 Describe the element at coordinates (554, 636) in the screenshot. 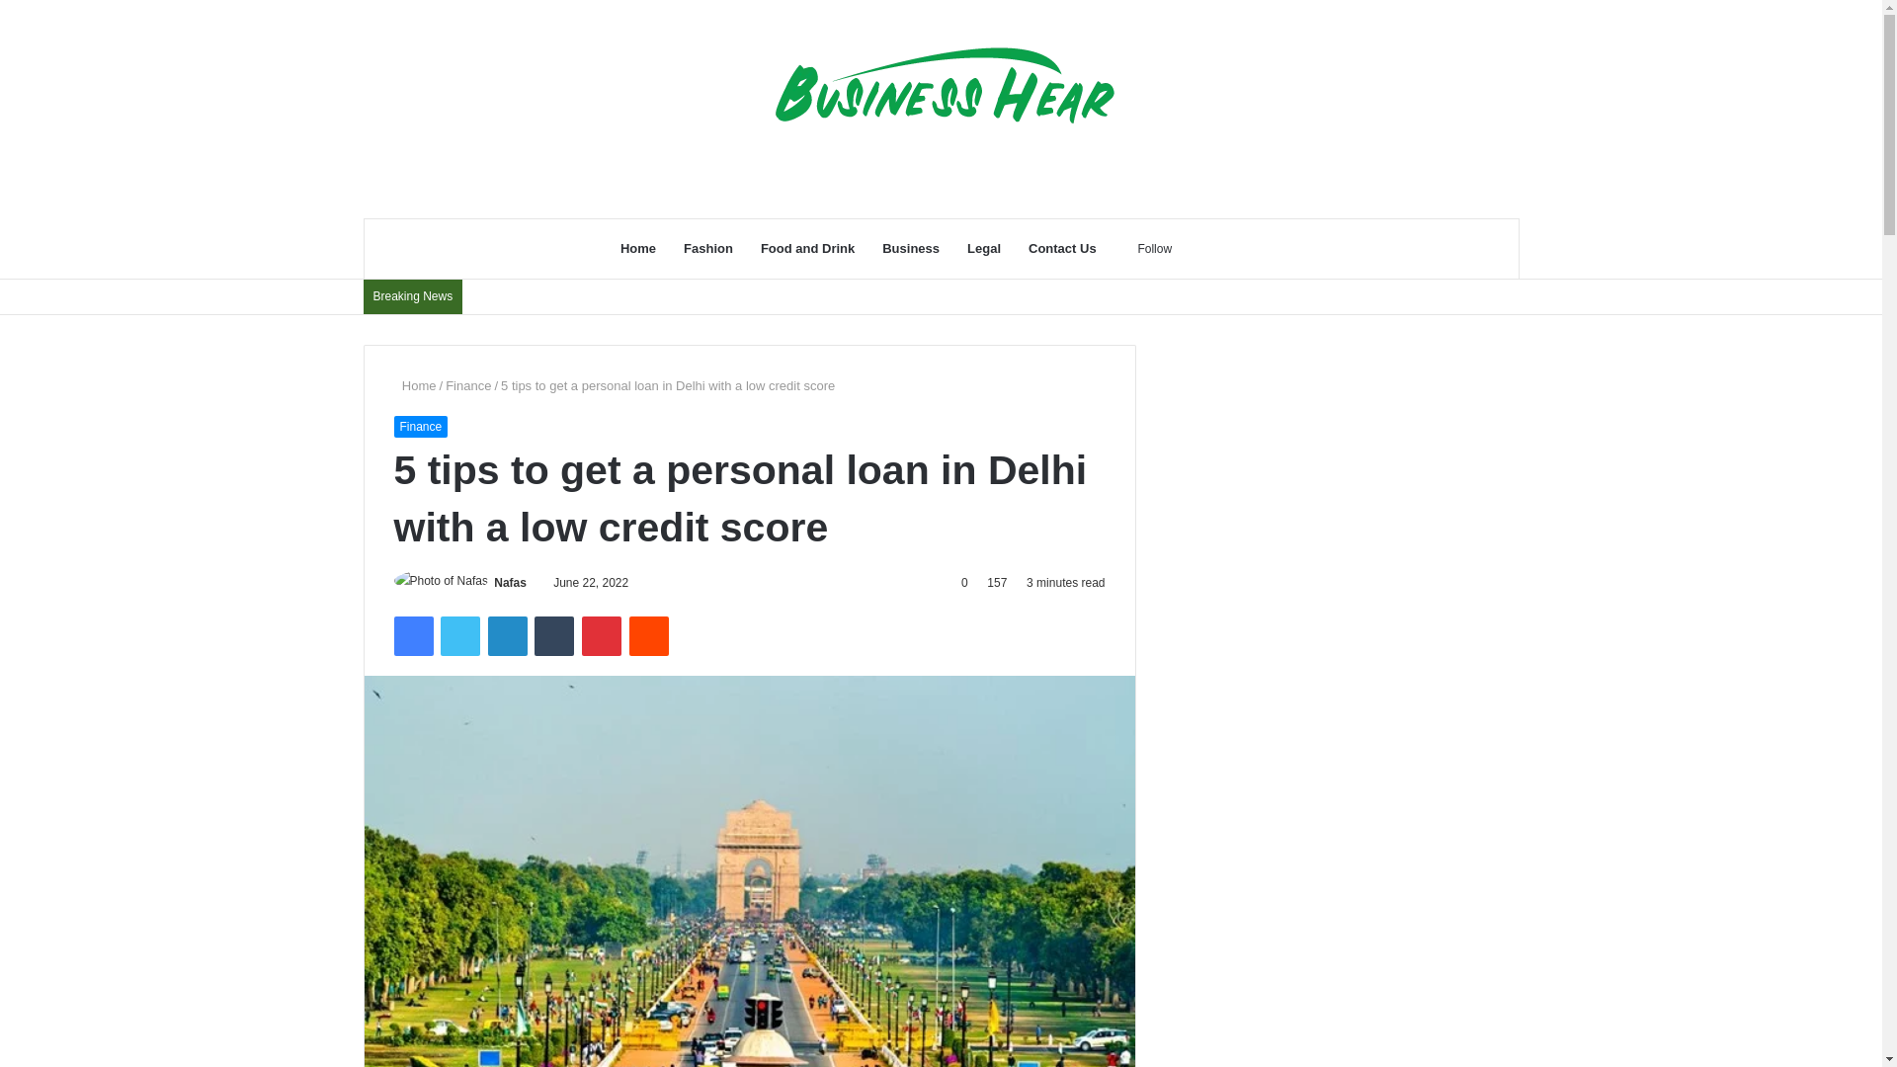

I see `Tumblr` at that location.